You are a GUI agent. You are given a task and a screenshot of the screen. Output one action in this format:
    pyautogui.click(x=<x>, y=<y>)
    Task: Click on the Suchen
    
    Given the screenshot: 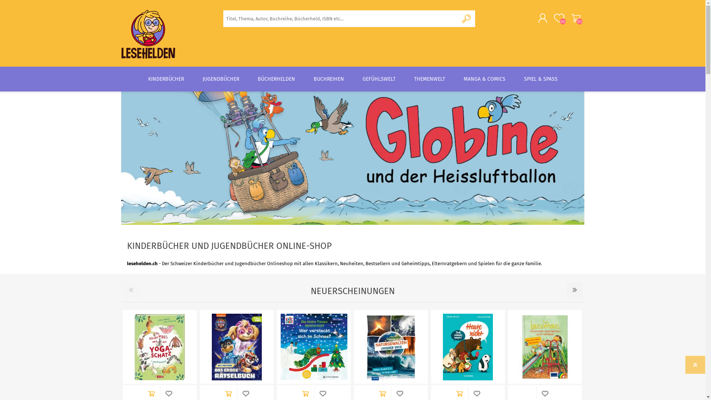 What is the action you would take?
    pyautogui.click(x=467, y=19)
    